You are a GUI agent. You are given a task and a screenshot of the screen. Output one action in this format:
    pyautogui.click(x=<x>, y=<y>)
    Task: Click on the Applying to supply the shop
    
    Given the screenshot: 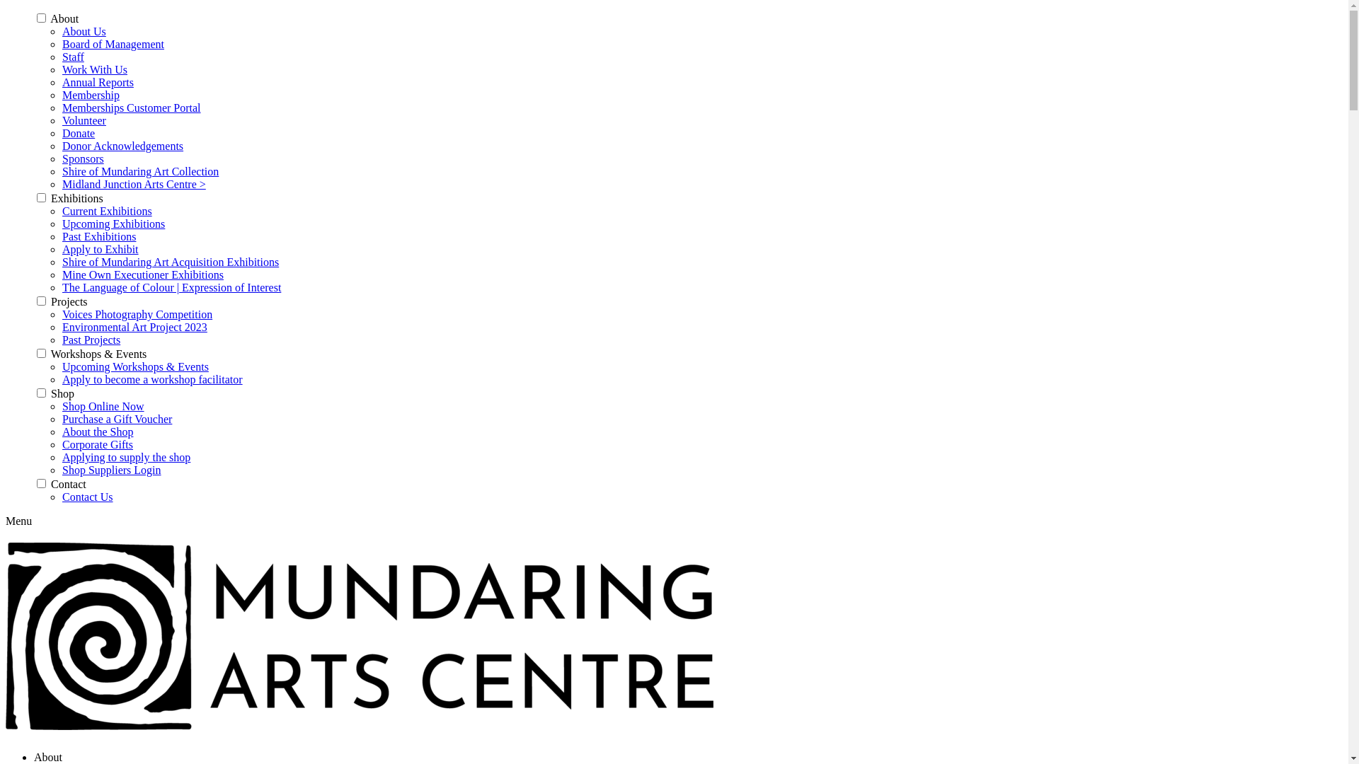 What is the action you would take?
    pyautogui.click(x=126, y=457)
    